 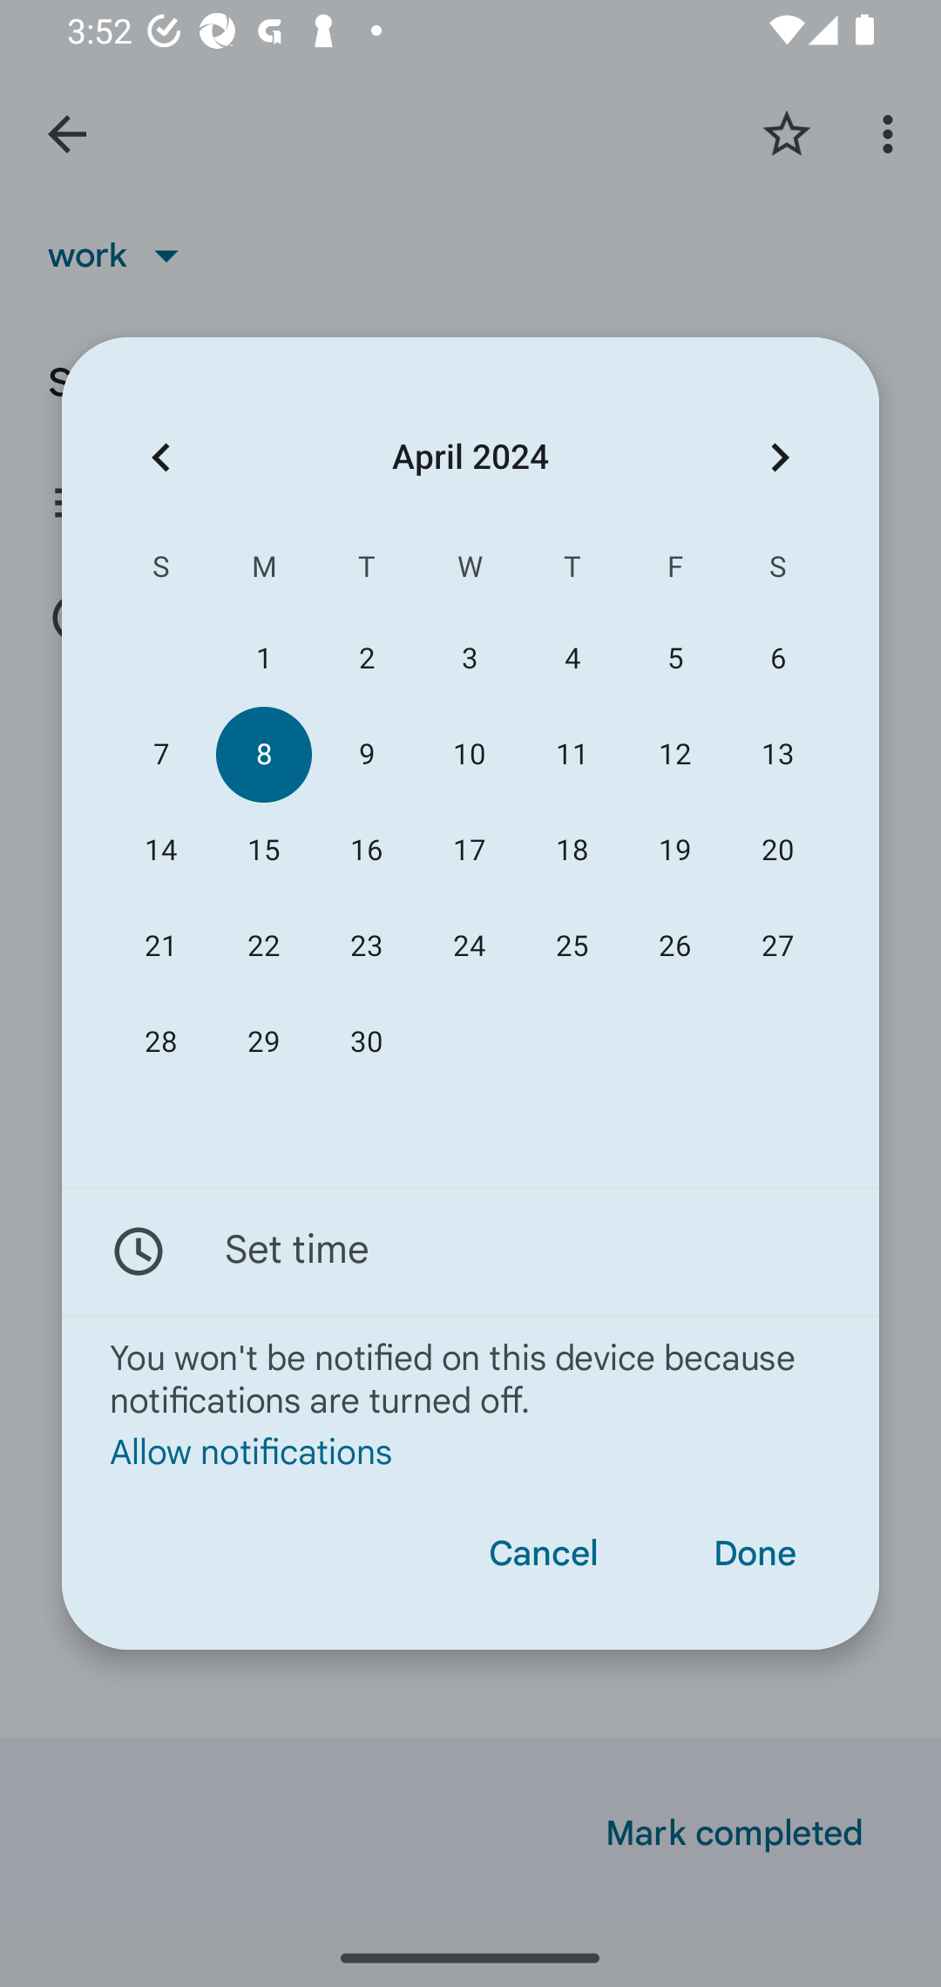 What do you see at coordinates (366, 851) in the screenshot?
I see `16 16 April 2024` at bounding box center [366, 851].